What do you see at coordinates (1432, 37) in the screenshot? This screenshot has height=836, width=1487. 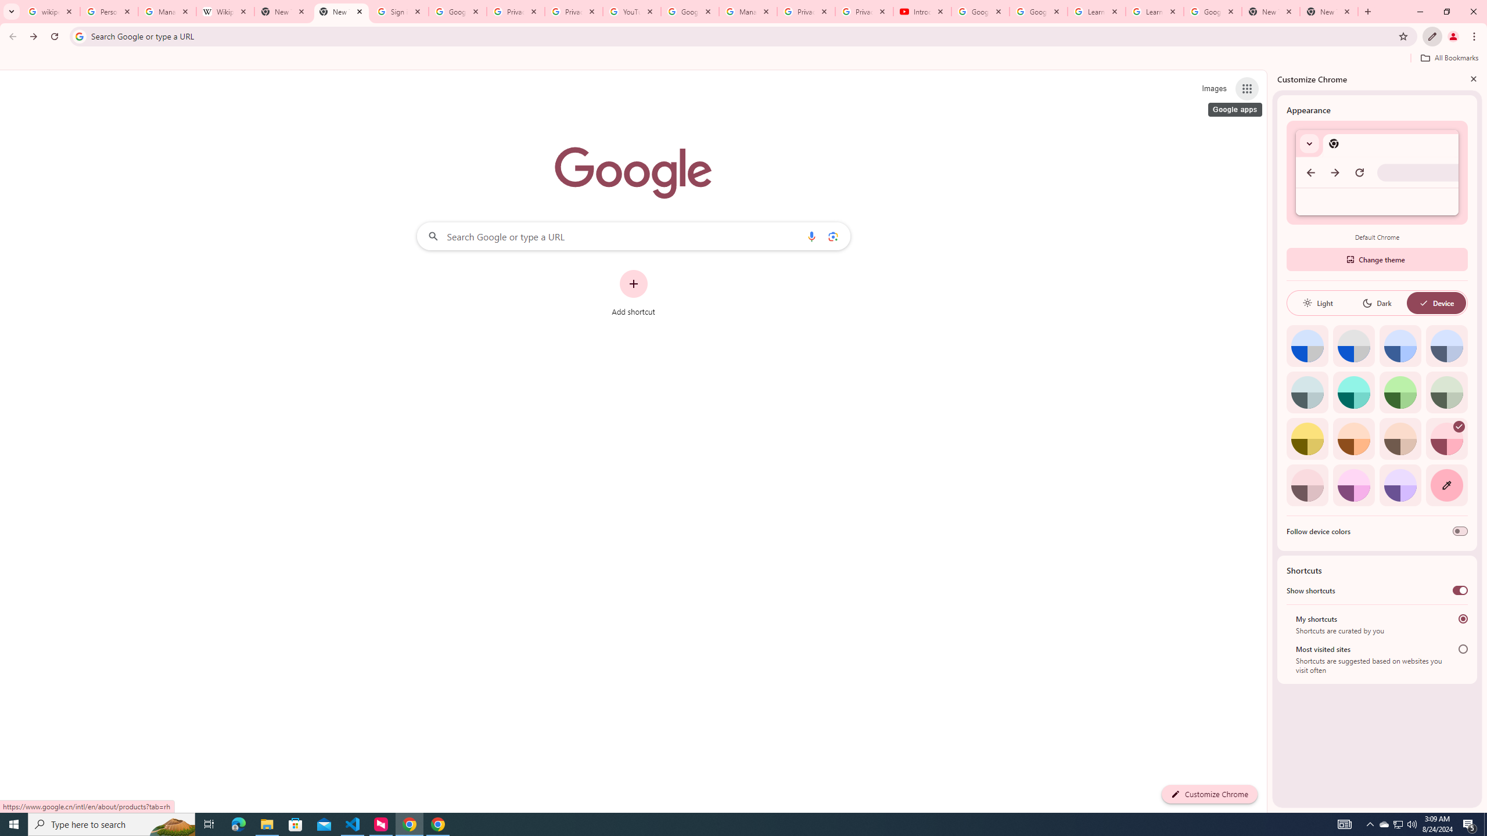 I see `Customize Chrome` at bounding box center [1432, 37].